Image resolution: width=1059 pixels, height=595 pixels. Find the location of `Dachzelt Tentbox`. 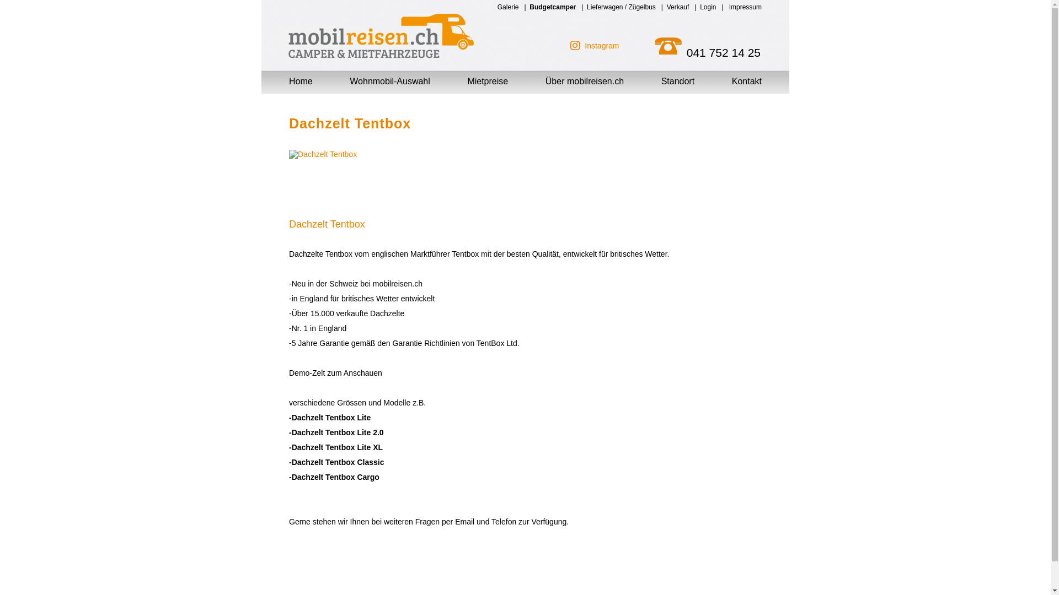

Dachzelt Tentbox is located at coordinates (523, 225).